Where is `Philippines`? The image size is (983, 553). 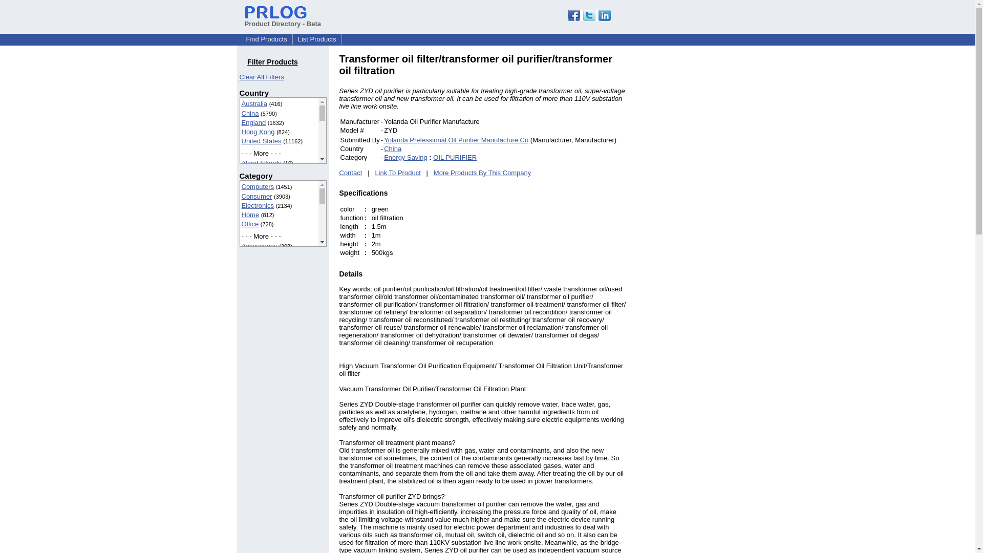 Philippines is located at coordinates (258, 377).